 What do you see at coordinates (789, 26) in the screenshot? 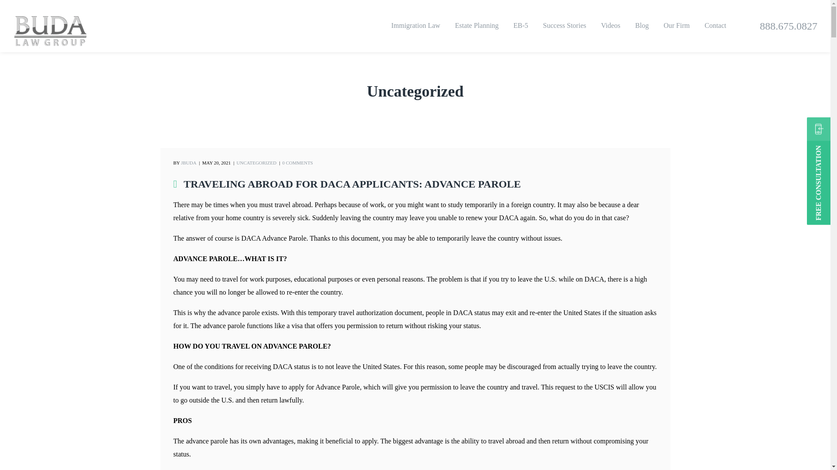
I see `888.675.0827` at bounding box center [789, 26].